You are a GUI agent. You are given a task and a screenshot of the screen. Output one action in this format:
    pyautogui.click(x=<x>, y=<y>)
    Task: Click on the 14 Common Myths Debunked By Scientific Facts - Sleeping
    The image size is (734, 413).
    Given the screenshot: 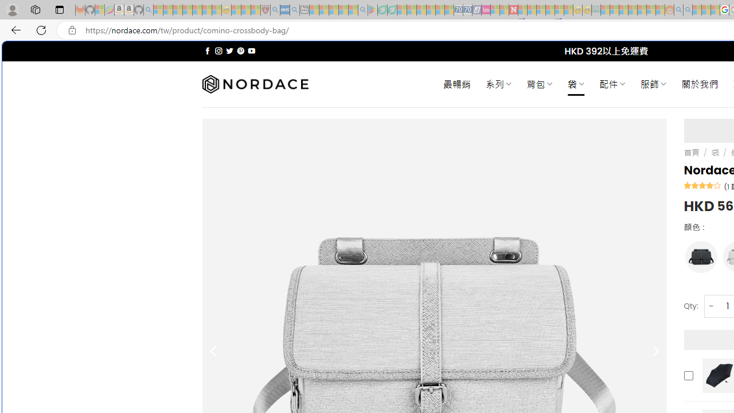 What is the action you would take?
    pyautogui.click(x=532, y=10)
    